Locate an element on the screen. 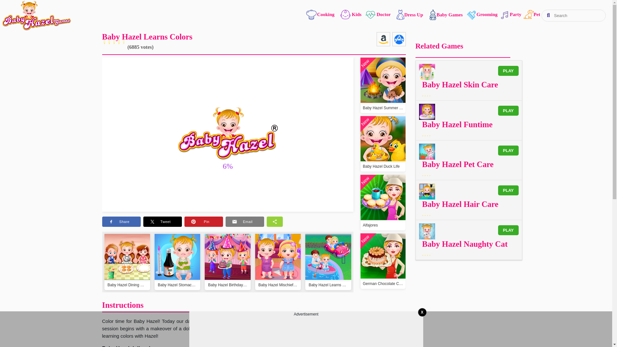  Baby Games is located at coordinates (443, 15).